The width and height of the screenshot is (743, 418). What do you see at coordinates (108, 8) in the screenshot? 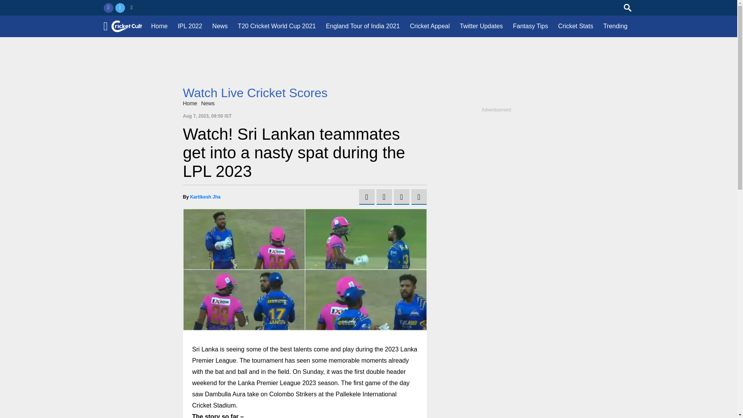
I see `Facebook` at bounding box center [108, 8].